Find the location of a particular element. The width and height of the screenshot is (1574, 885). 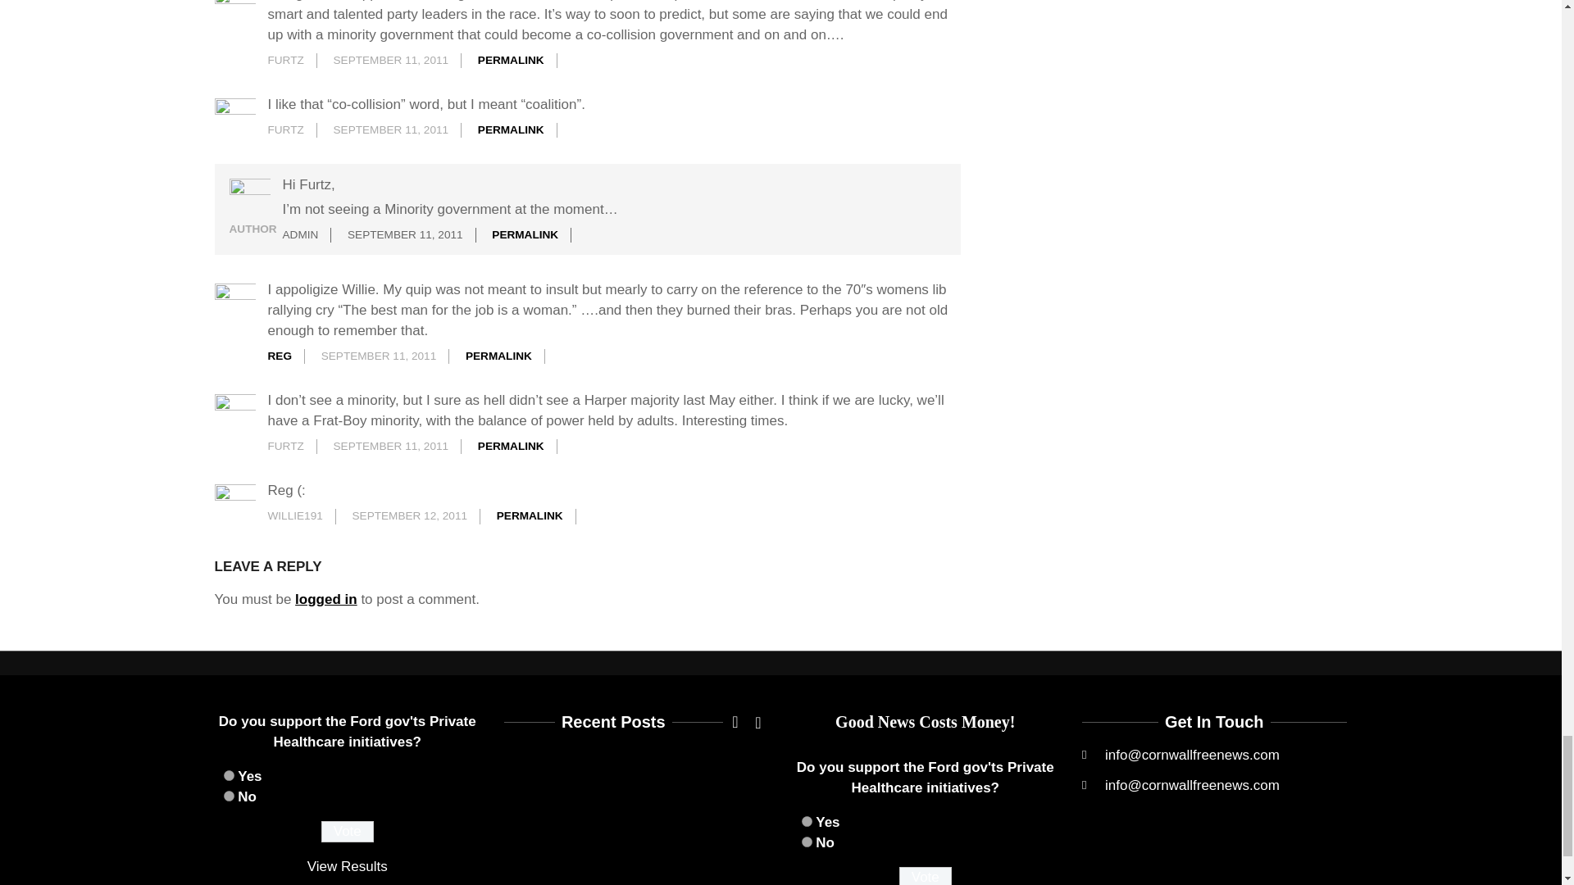

   Vote    is located at coordinates (925, 876).